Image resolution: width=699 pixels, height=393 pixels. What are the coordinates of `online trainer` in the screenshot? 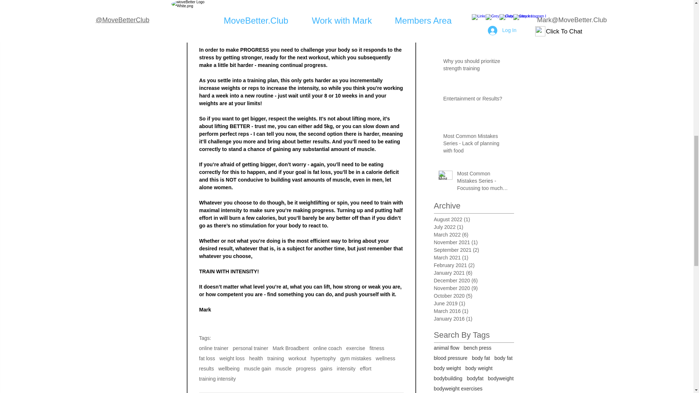 It's located at (213, 348).